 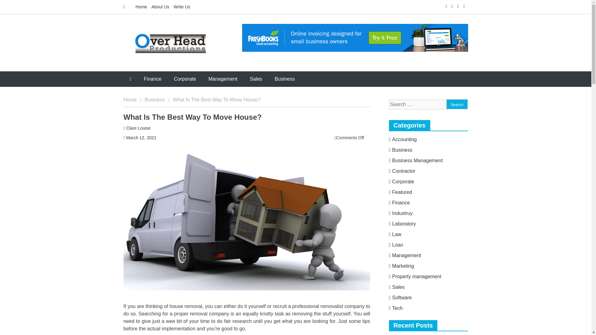 What do you see at coordinates (134, 100) in the screenshot?
I see `Home` at bounding box center [134, 100].